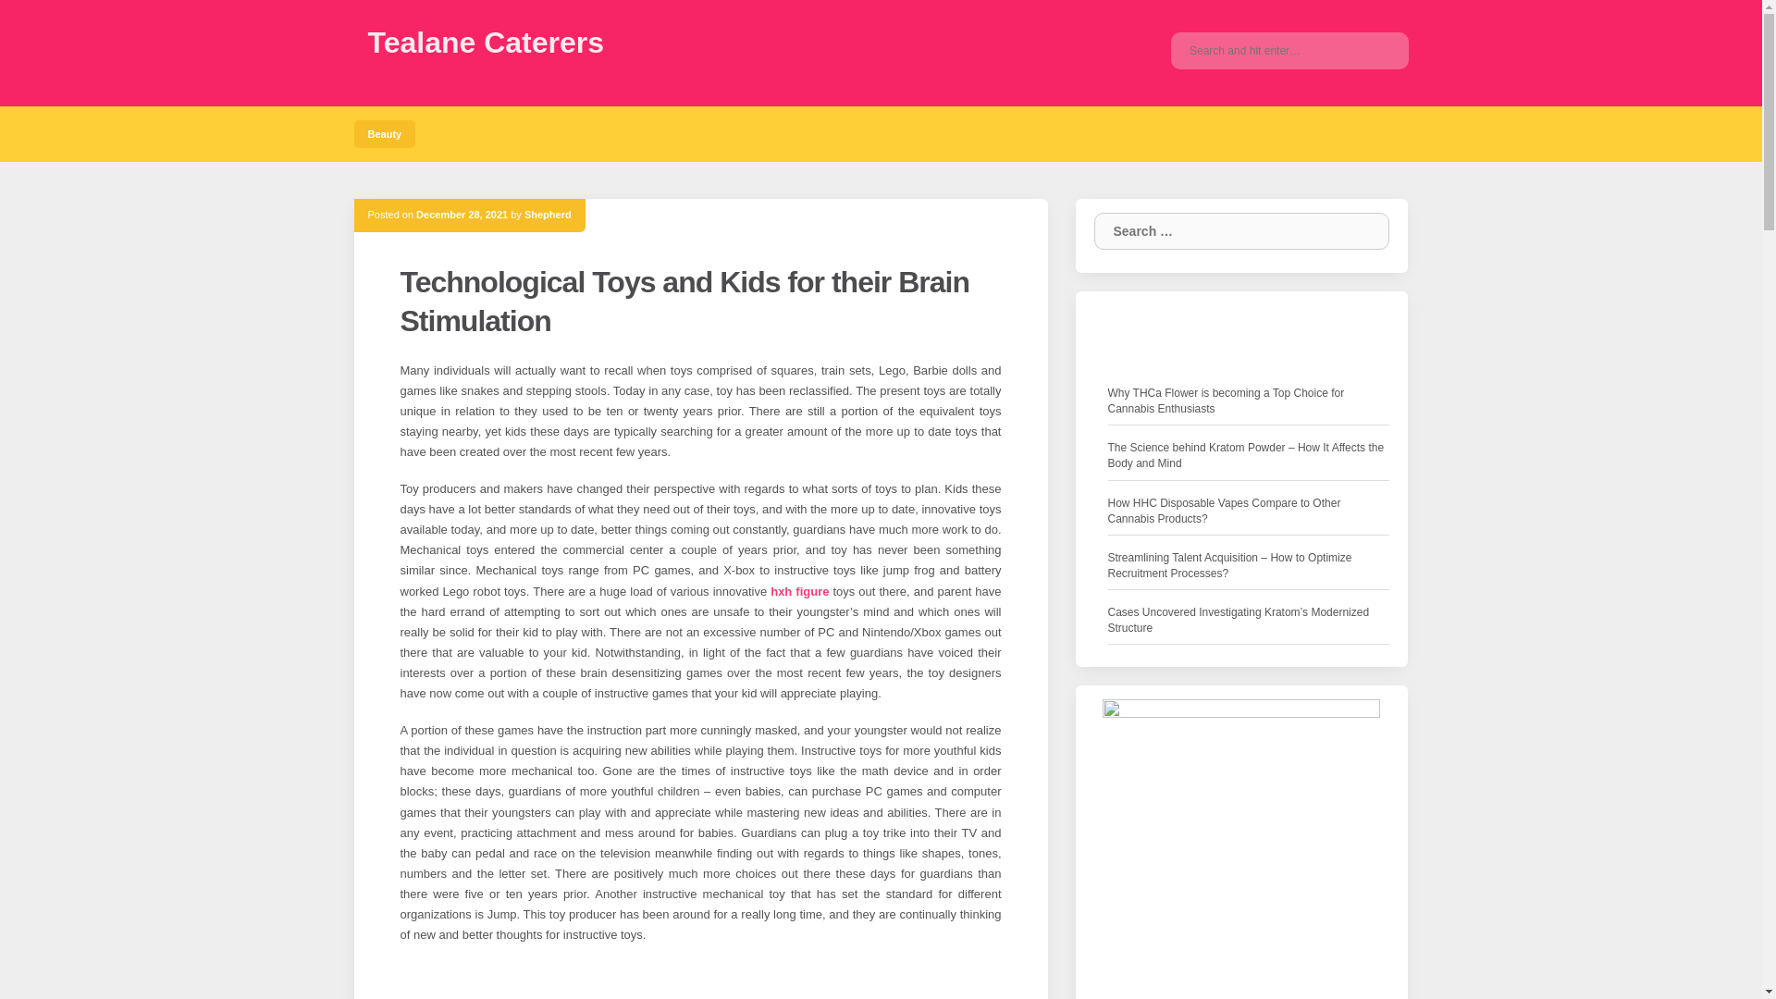 The image size is (1776, 999). Describe the element at coordinates (1361, 231) in the screenshot. I see `Search` at that location.